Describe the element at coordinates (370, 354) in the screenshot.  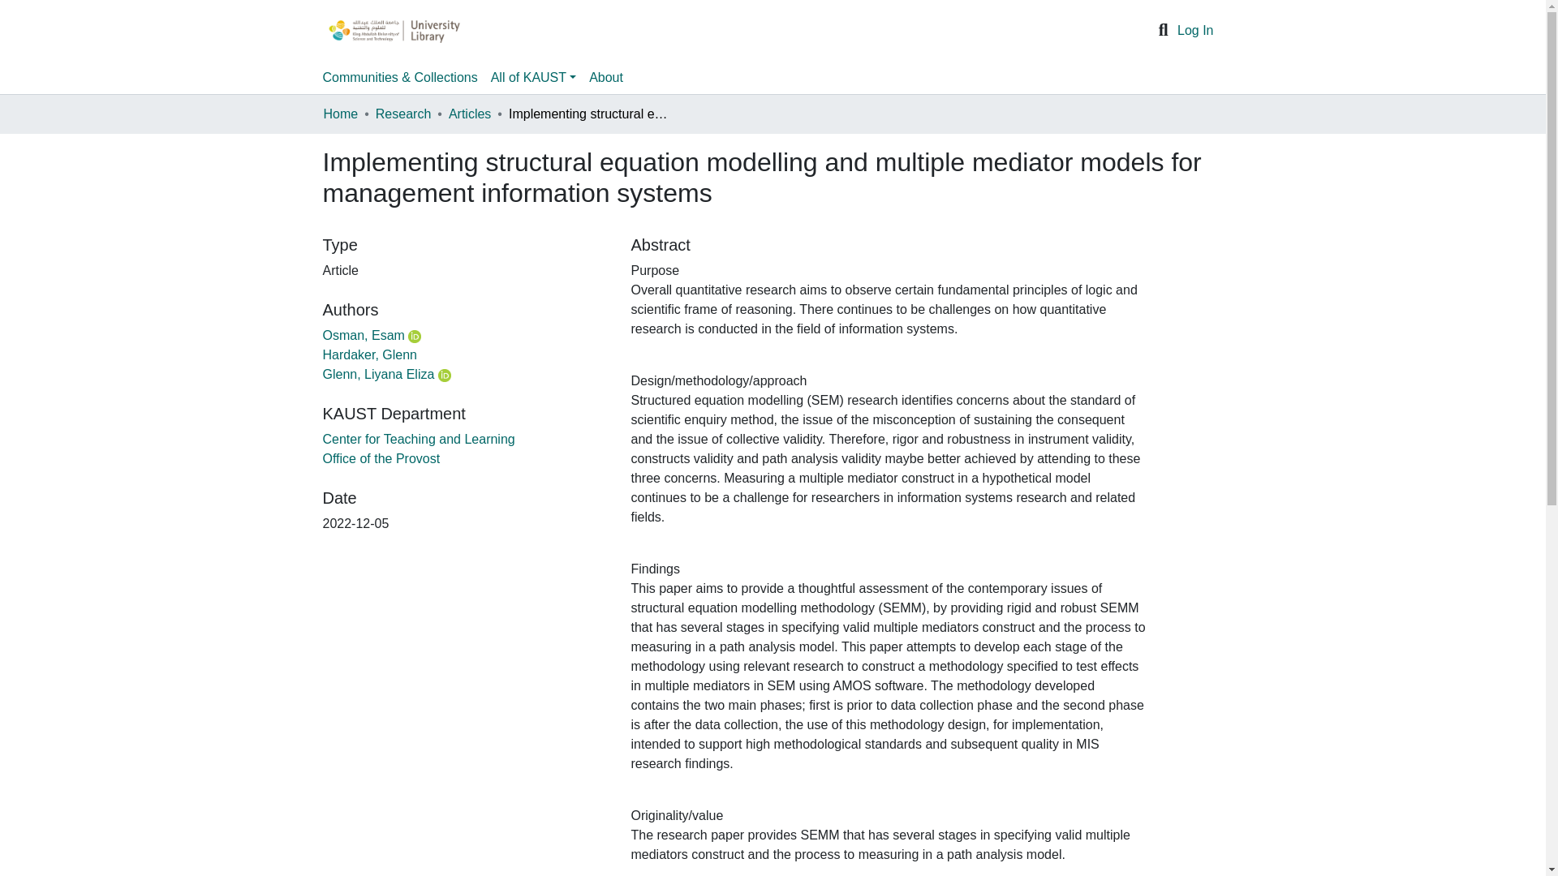
I see `Hardaker, Glenn` at that location.